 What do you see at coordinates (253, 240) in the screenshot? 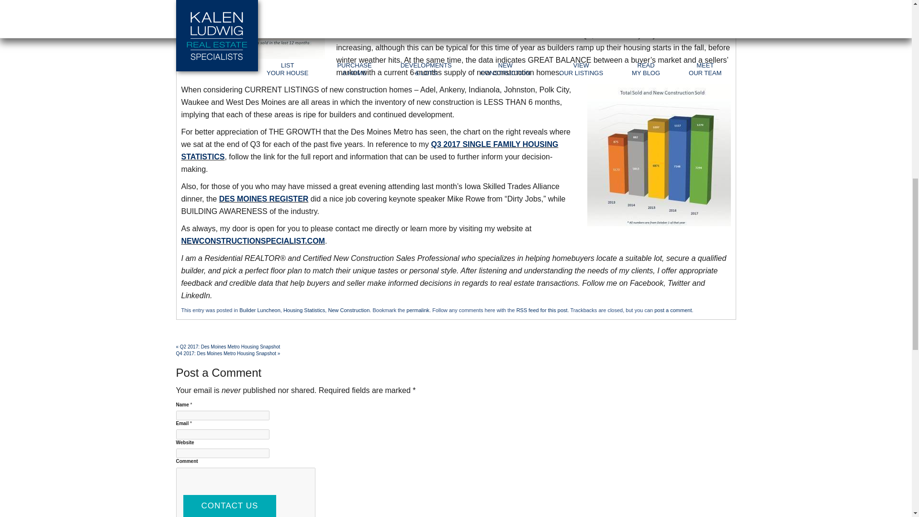
I see `NEWCONSTRUCTIONSPECIALIST.COM` at bounding box center [253, 240].